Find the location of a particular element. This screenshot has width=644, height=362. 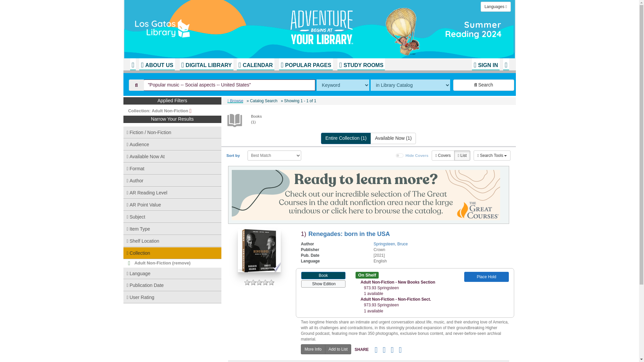

 Search is located at coordinates (484, 85).